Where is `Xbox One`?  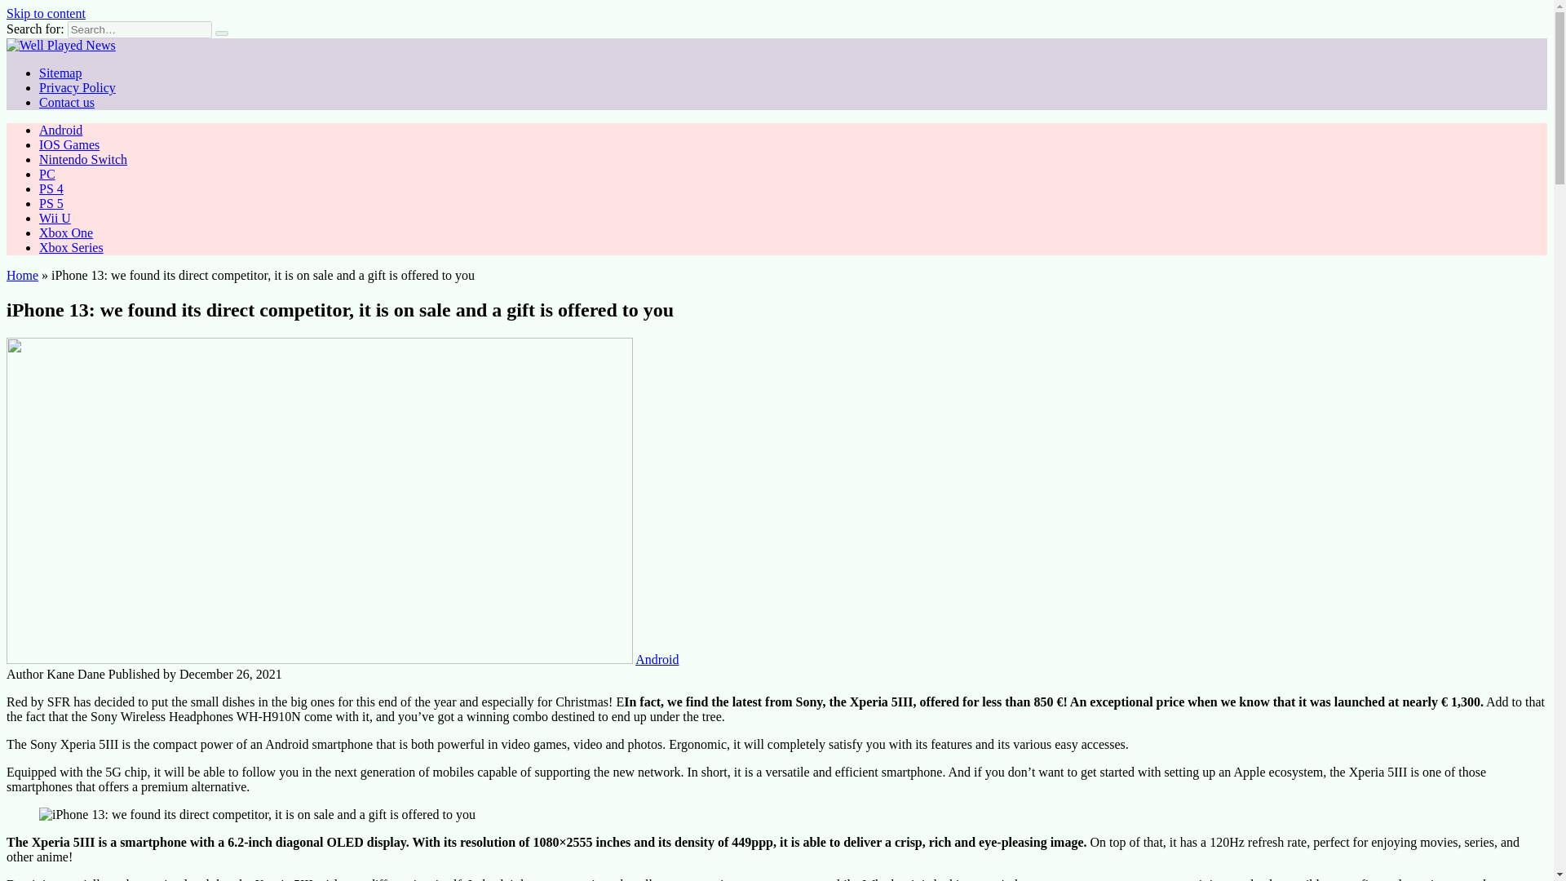 Xbox One is located at coordinates (65, 232).